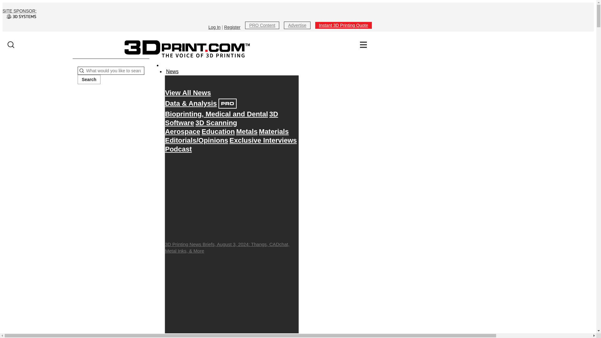  Describe the element at coordinates (188, 93) in the screenshot. I see `View All News` at that location.